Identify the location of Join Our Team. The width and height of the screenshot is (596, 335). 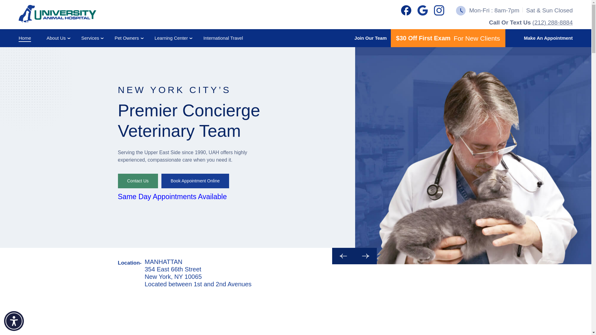
(372, 38).